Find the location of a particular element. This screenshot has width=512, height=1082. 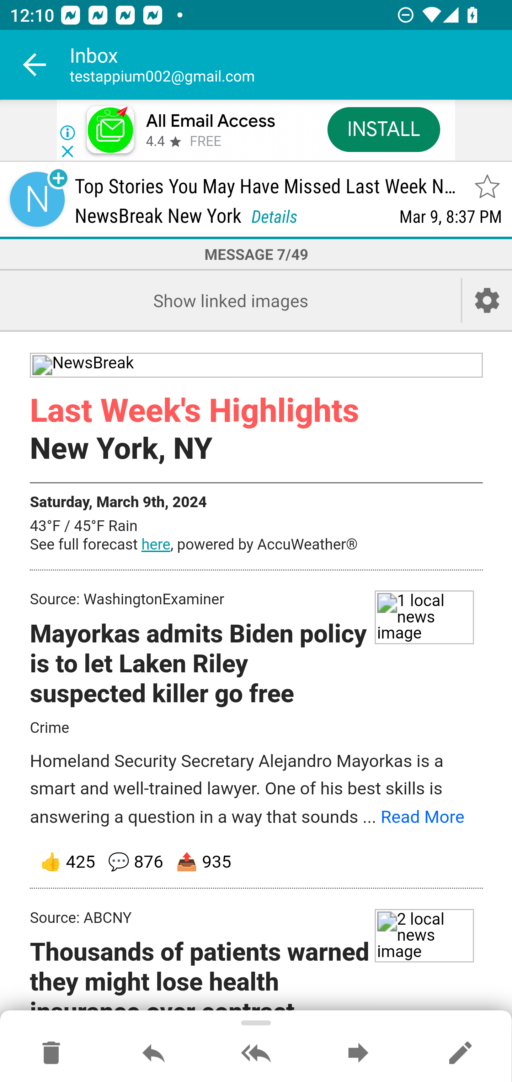

Account setup is located at coordinates (487, 300).